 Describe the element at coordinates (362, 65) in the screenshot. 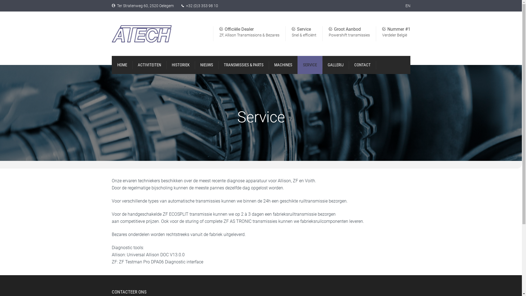

I see `CONTACT` at that location.